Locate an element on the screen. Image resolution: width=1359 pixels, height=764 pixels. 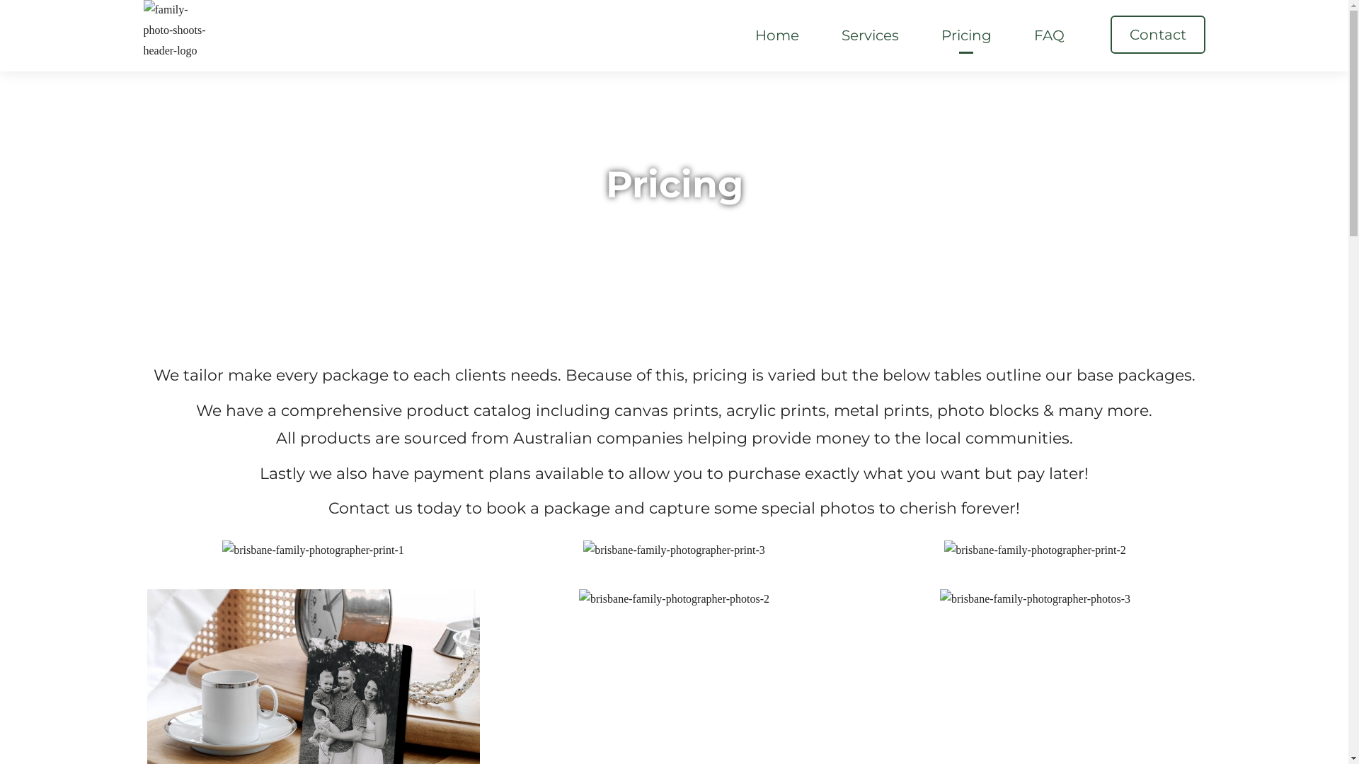
Contact is located at coordinates (1157, 35).